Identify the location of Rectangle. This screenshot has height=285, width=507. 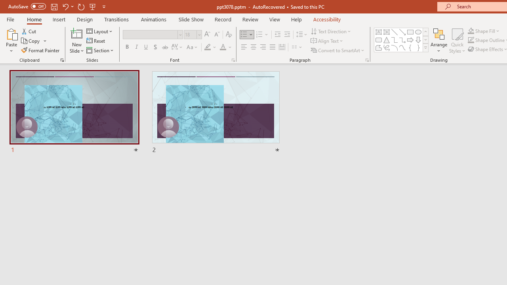
(410, 32).